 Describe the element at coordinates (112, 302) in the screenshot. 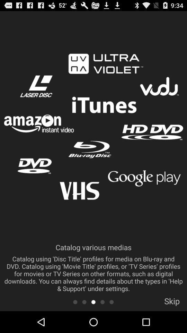

I see `tap the icon to the left of the skip icon` at that location.